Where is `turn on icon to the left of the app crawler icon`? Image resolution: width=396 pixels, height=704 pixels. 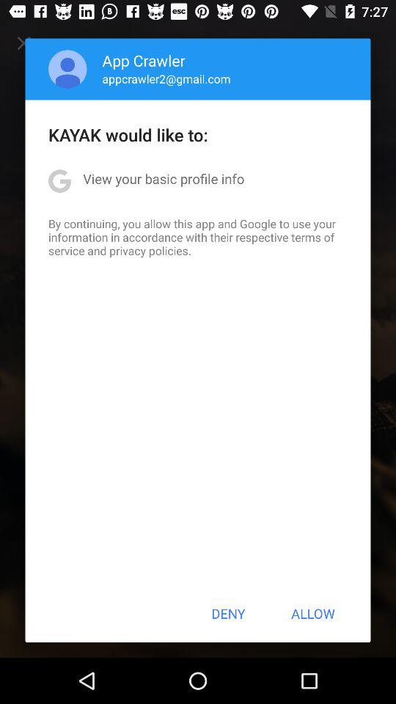 turn on icon to the left of the app crawler icon is located at coordinates (67, 69).